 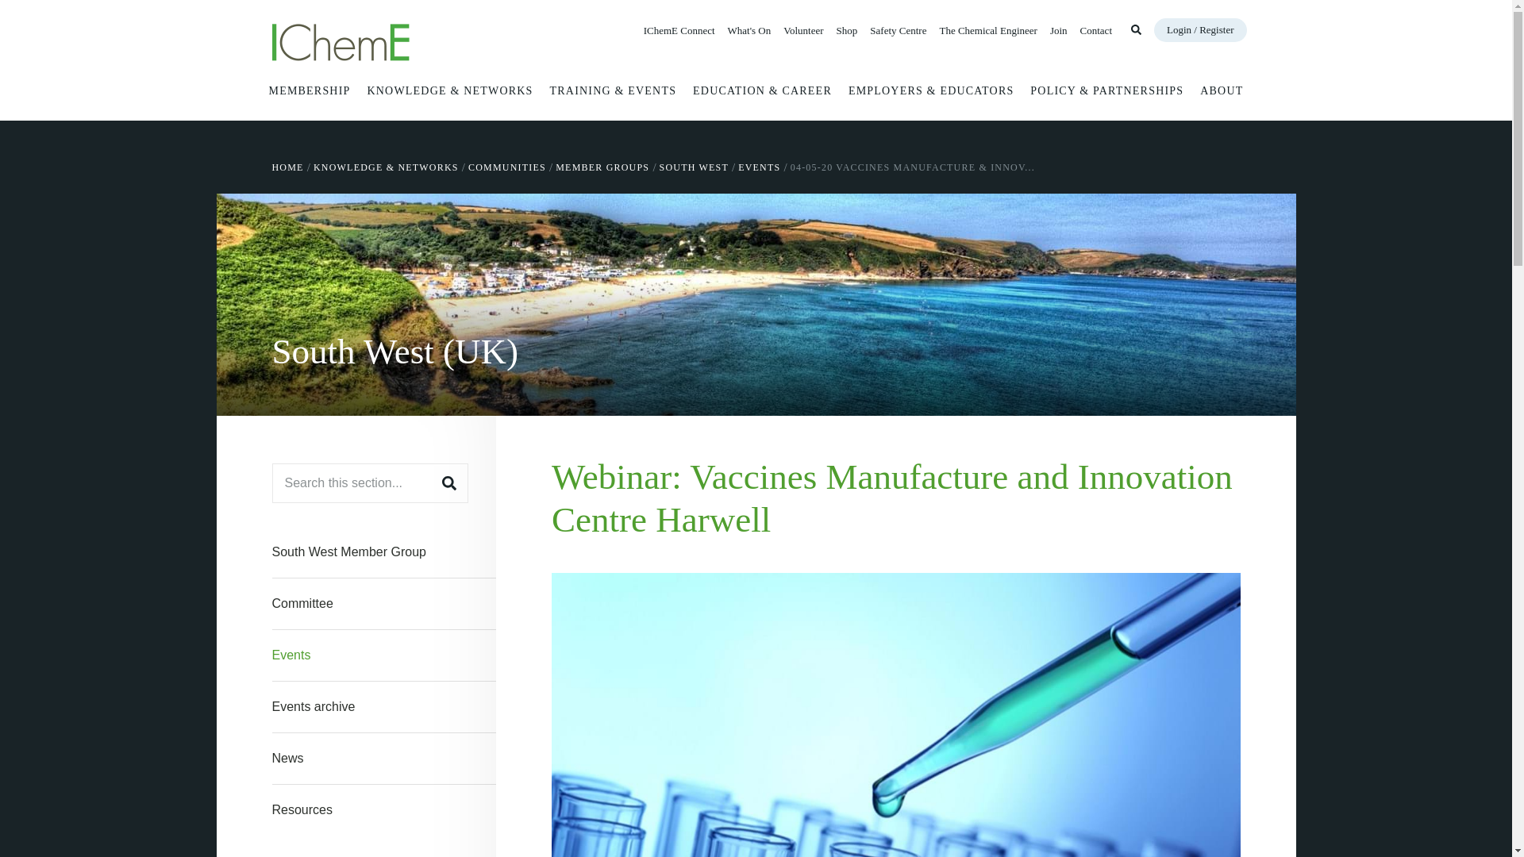 I want to click on What's On, so click(x=749, y=30).